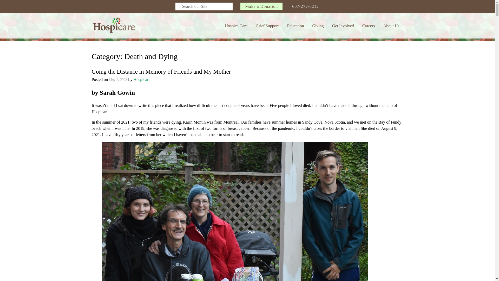  I want to click on Make a Donation, so click(261, 6).